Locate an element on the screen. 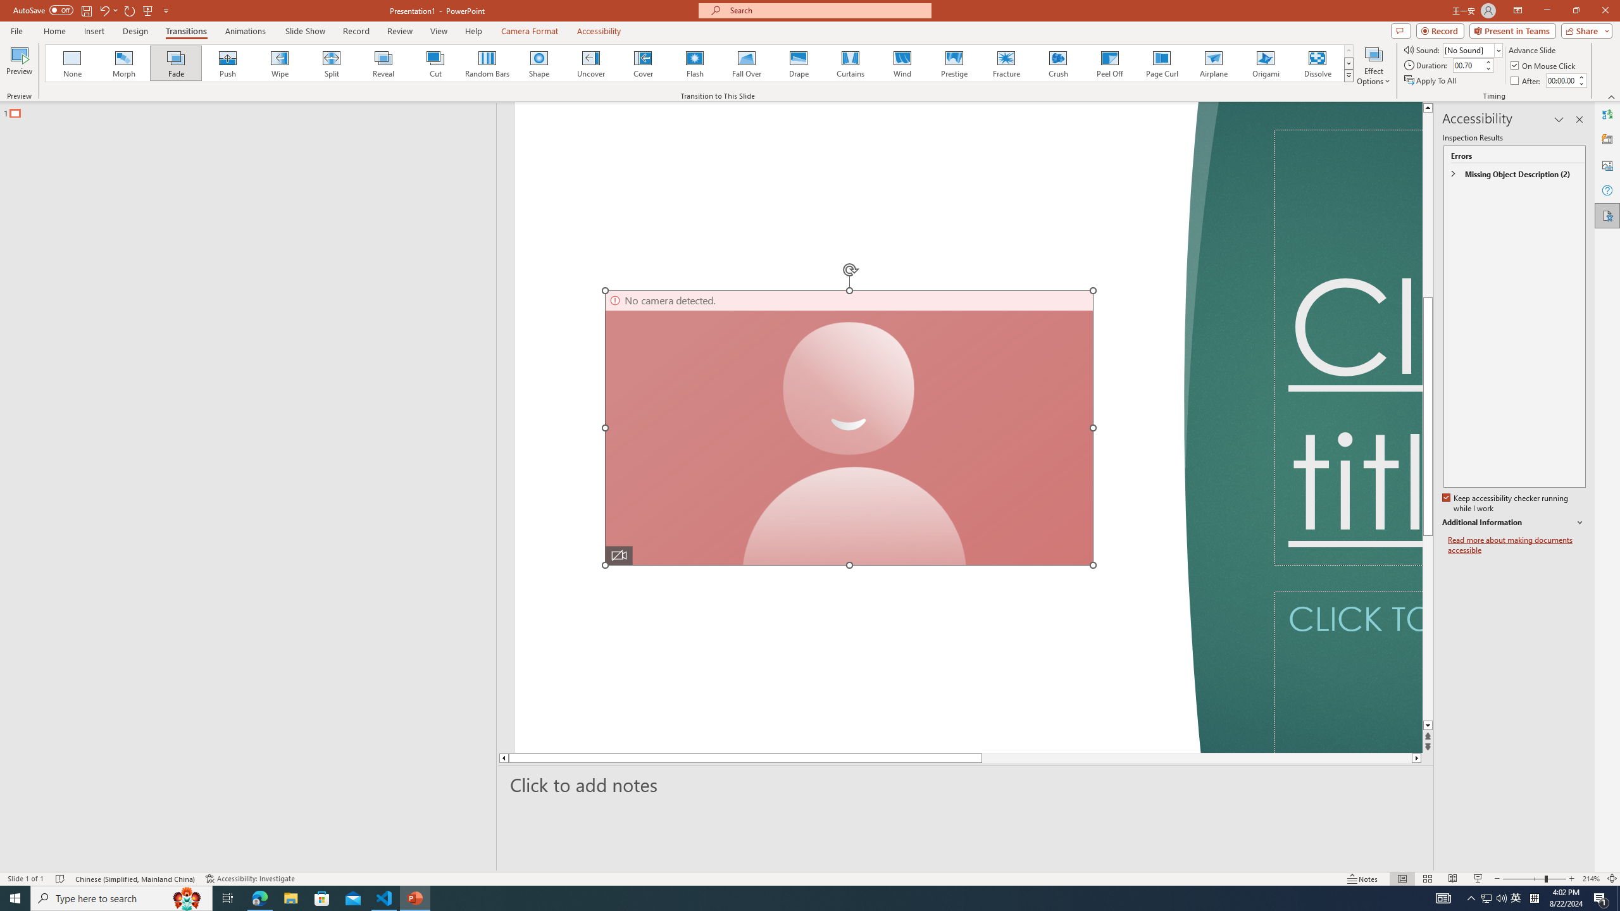 The width and height of the screenshot is (1620, 911). Fall Over is located at coordinates (747, 63).